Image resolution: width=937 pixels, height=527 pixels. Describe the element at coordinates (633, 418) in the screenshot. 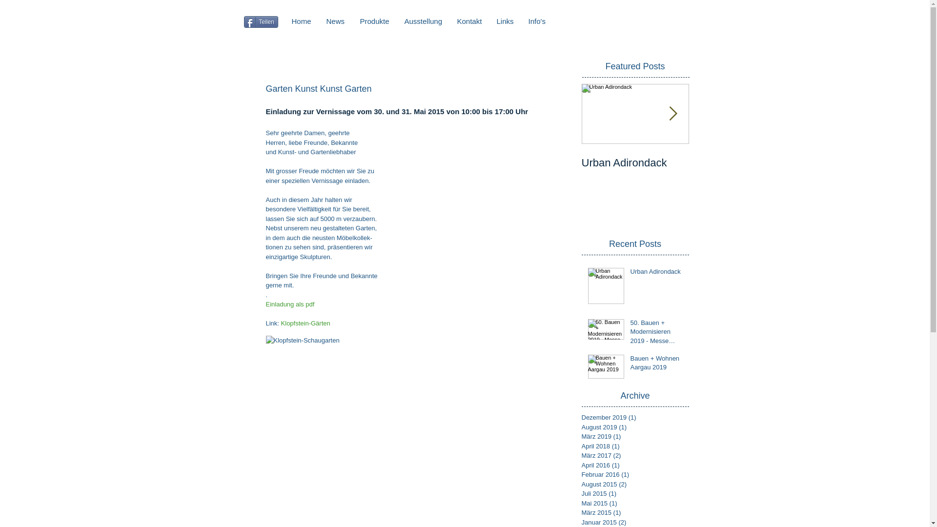

I see `Dezember 2019 (1)` at that location.